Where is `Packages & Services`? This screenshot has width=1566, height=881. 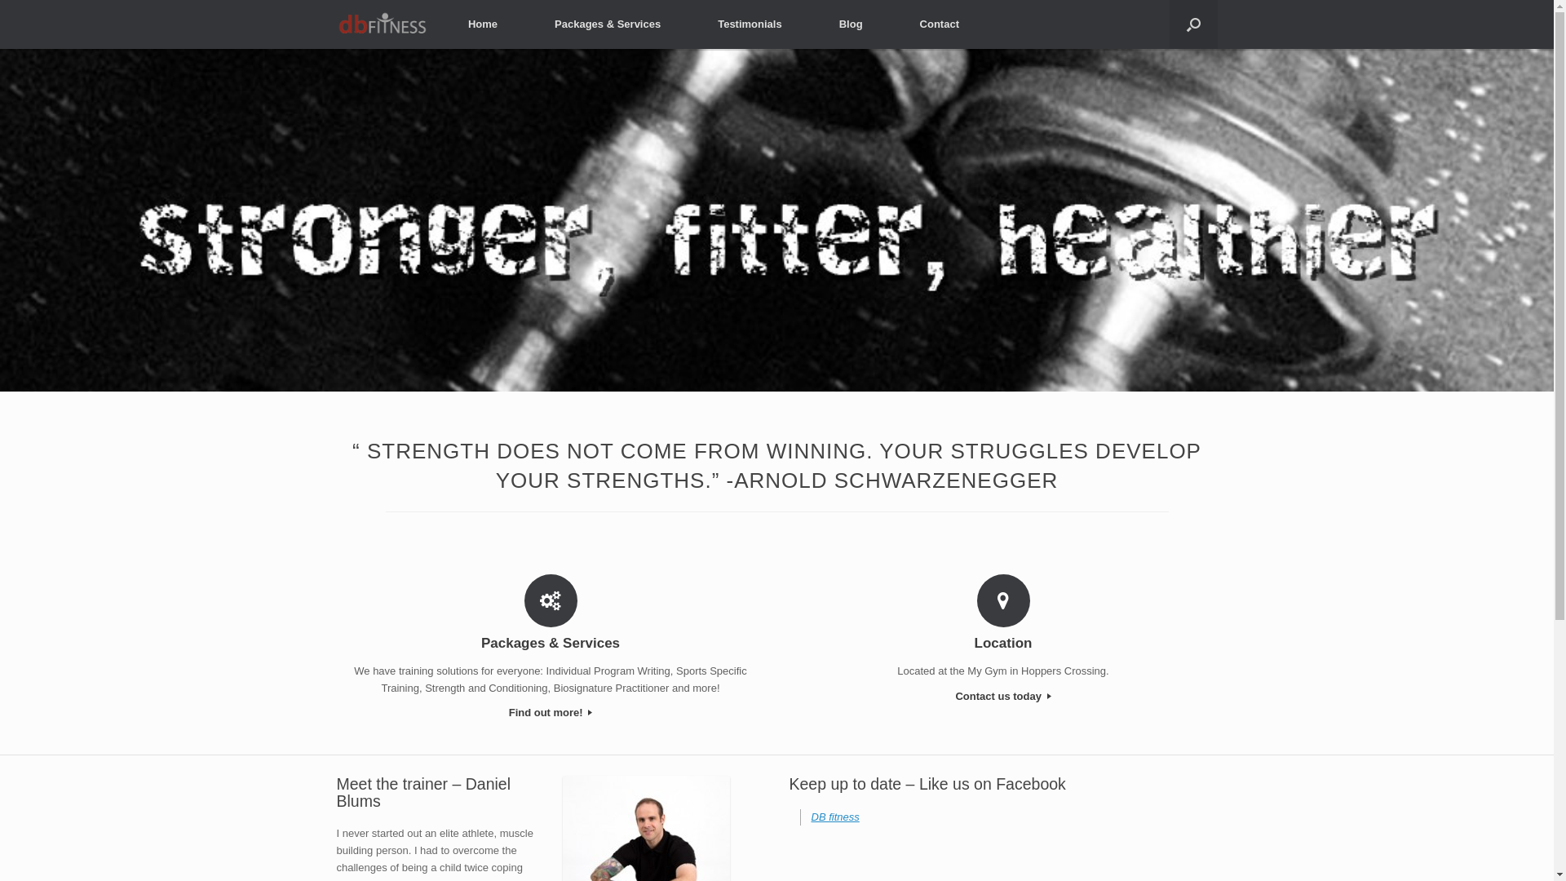 Packages & Services is located at coordinates (608, 24).